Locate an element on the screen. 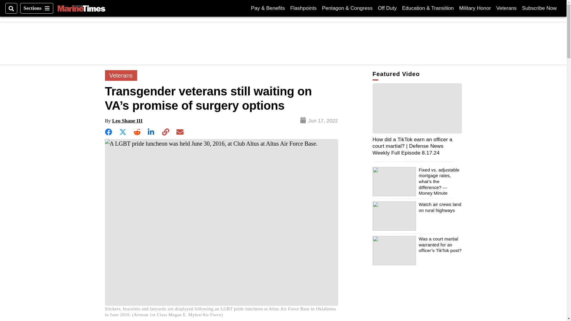 This screenshot has height=321, width=571. Veterans is located at coordinates (506, 8).